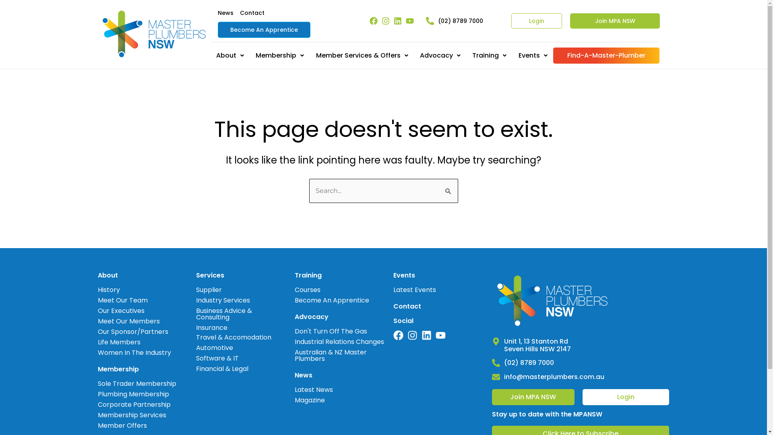 The image size is (773, 435). Describe the element at coordinates (415, 290) in the screenshot. I see `Latest Events` at that location.